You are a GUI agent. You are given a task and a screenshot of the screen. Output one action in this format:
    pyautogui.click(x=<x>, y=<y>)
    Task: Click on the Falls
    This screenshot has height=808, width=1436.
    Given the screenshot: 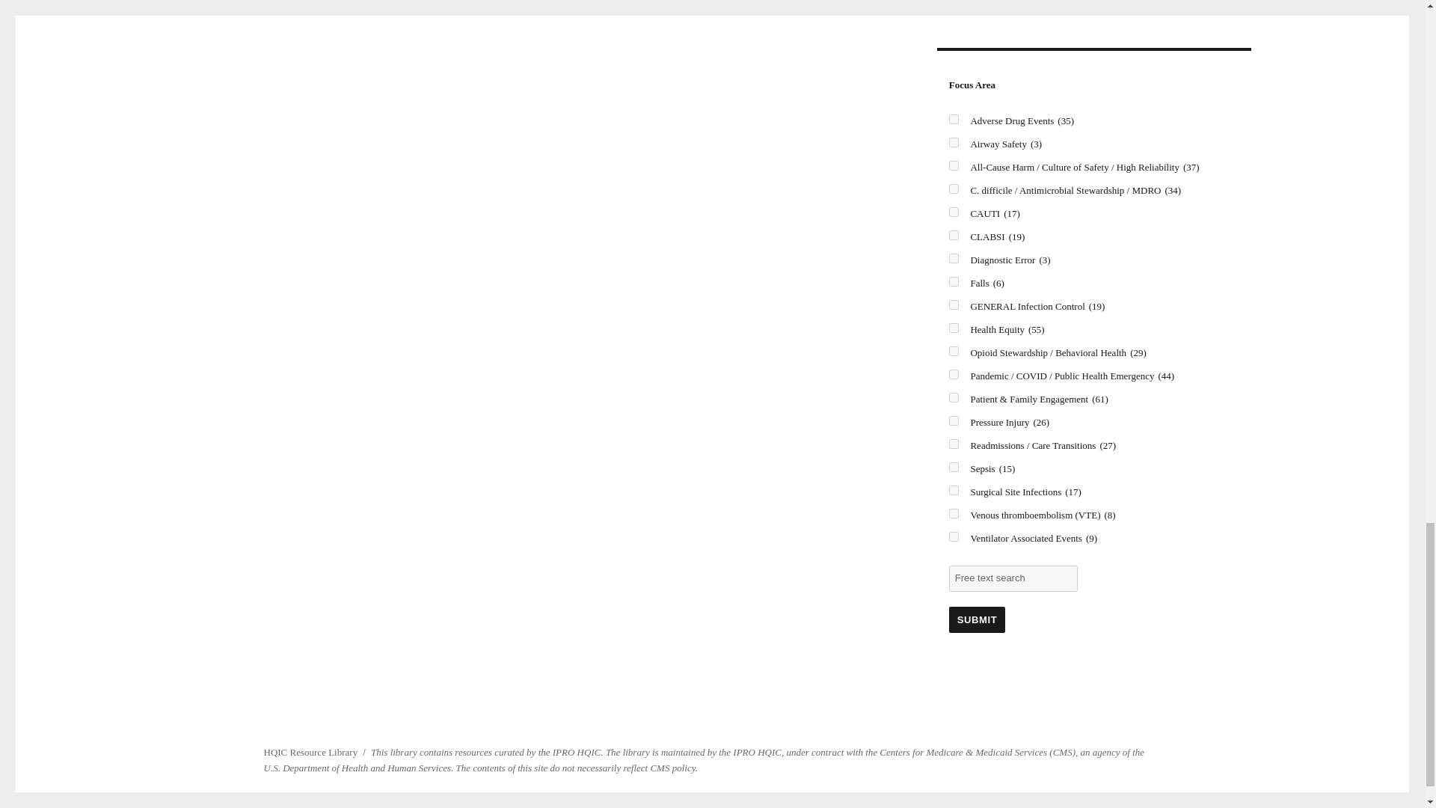 What is the action you would take?
    pyautogui.click(x=954, y=281)
    